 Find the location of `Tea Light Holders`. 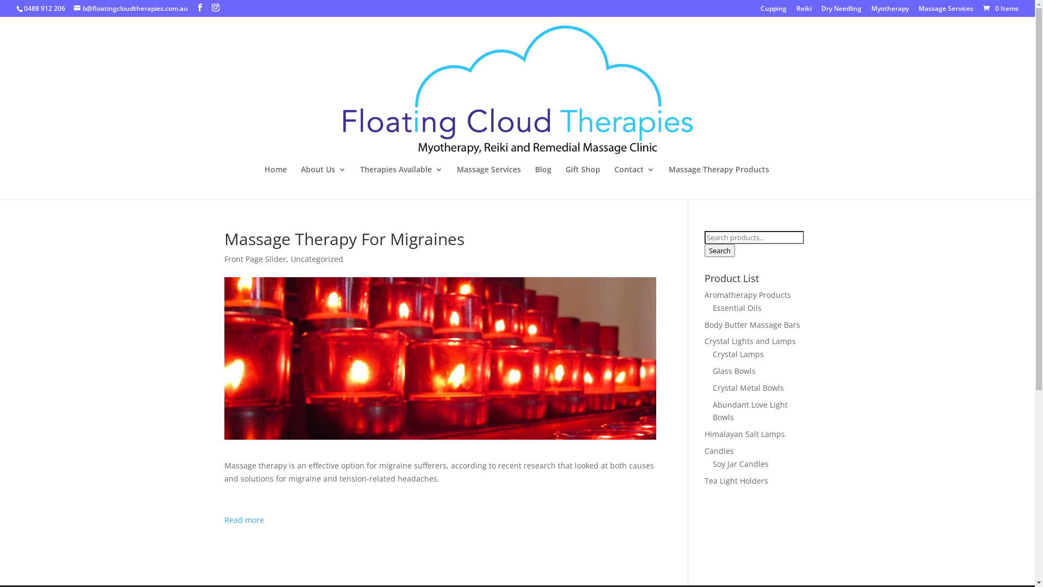

Tea Light Holders is located at coordinates (737, 480).